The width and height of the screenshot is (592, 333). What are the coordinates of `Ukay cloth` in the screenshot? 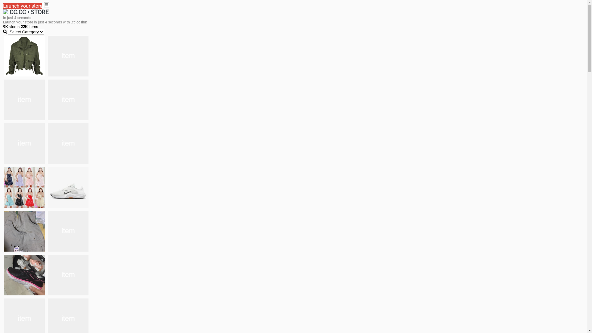 It's located at (68, 144).